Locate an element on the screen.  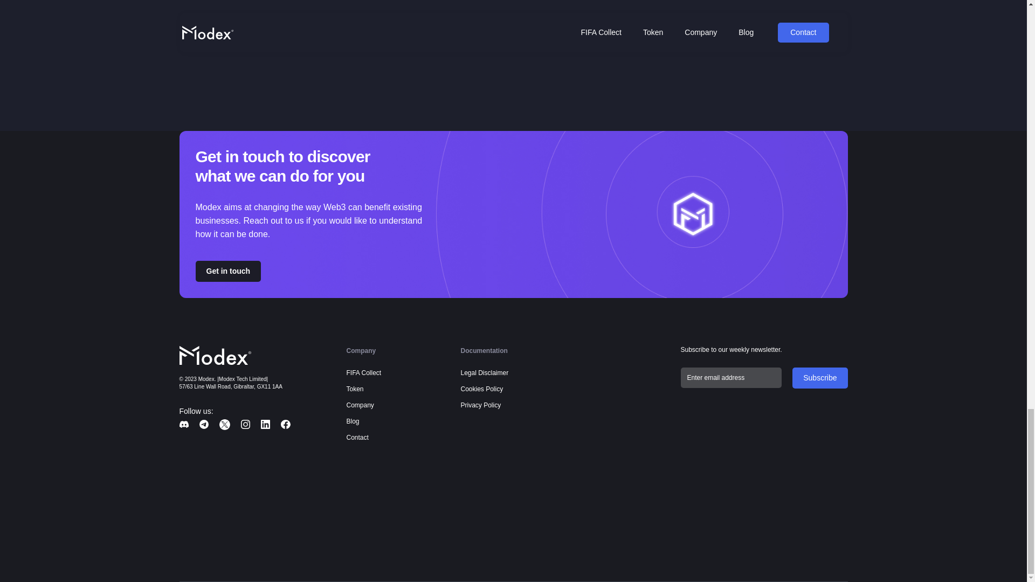
FIFA Collect is located at coordinates (363, 373).